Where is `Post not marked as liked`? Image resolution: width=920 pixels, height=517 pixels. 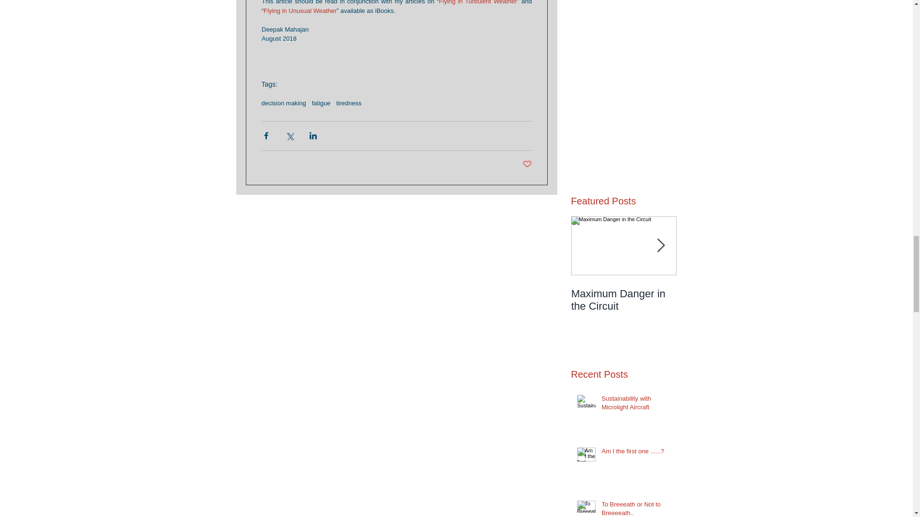 Post not marked as liked is located at coordinates (527, 164).